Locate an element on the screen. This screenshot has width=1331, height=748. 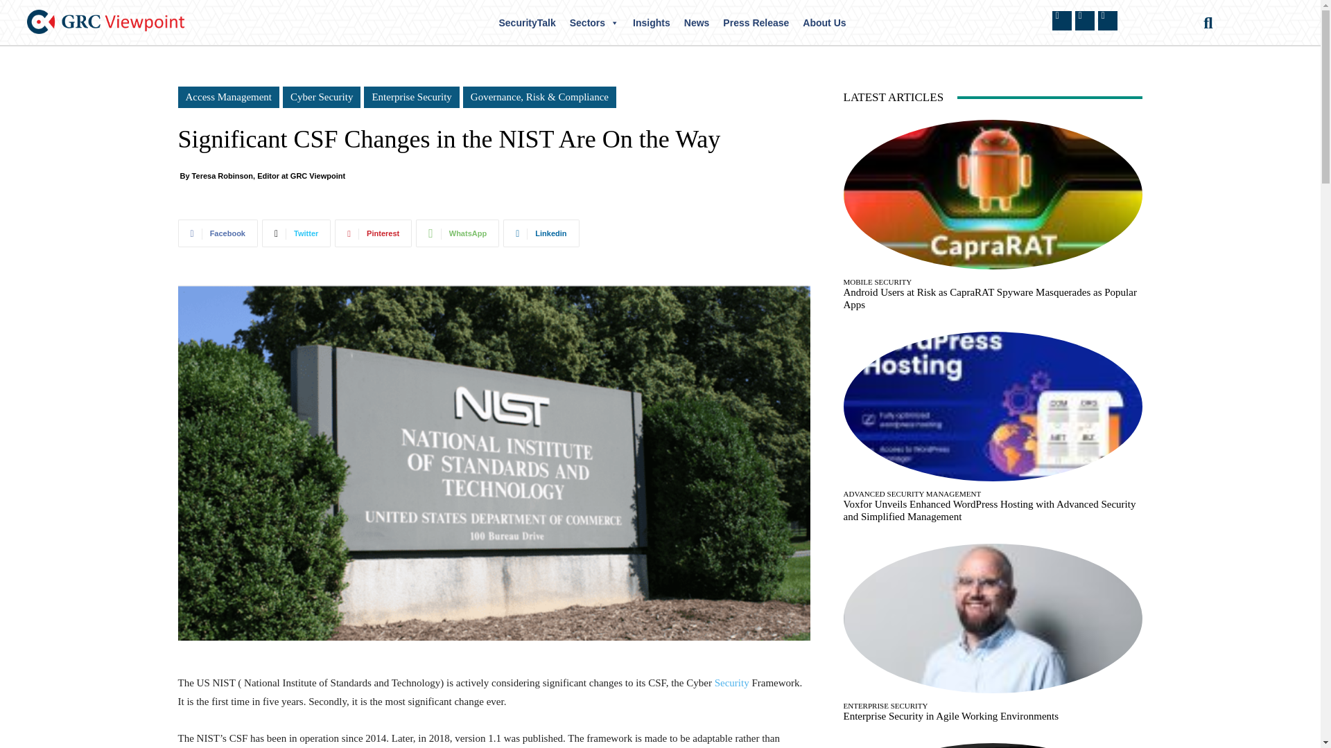
SecurityTalk is located at coordinates (528, 21).